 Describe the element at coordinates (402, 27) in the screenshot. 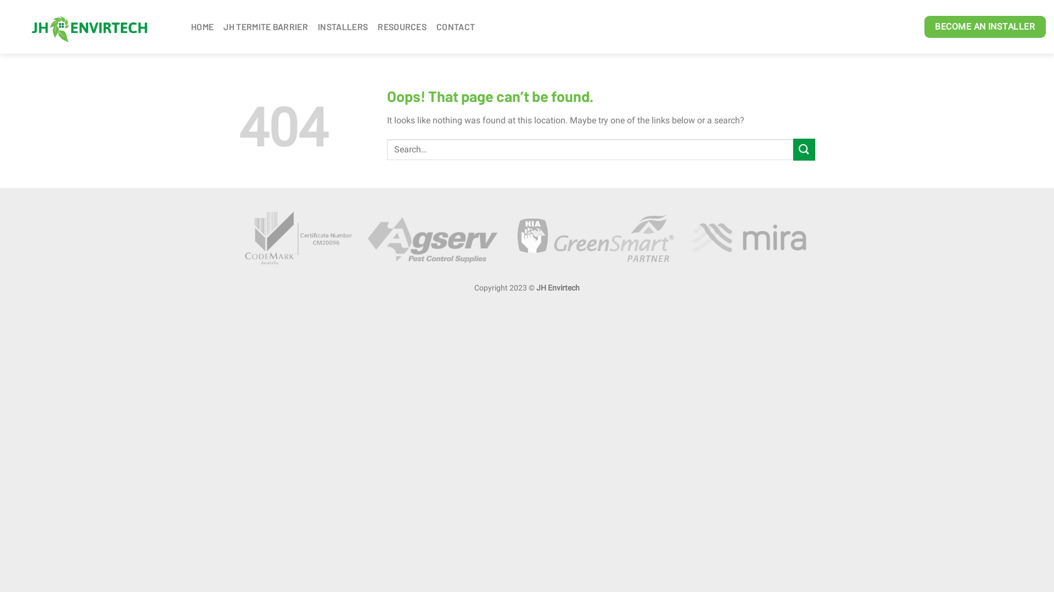

I see `RESOURCES` at that location.